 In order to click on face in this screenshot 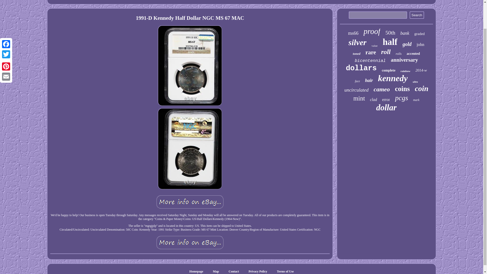, I will do `click(357, 81)`.